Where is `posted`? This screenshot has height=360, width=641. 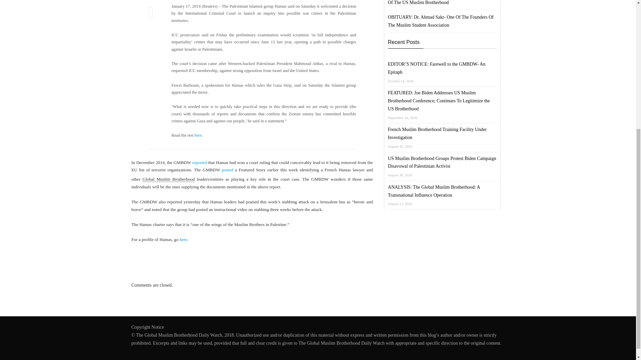
posted is located at coordinates (227, 170).